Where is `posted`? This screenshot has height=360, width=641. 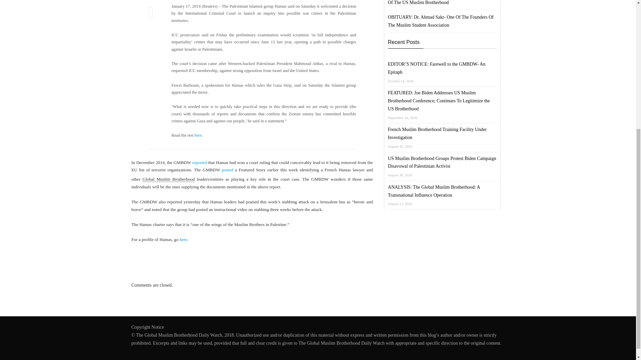
posted is located at coordinates (227, 170).